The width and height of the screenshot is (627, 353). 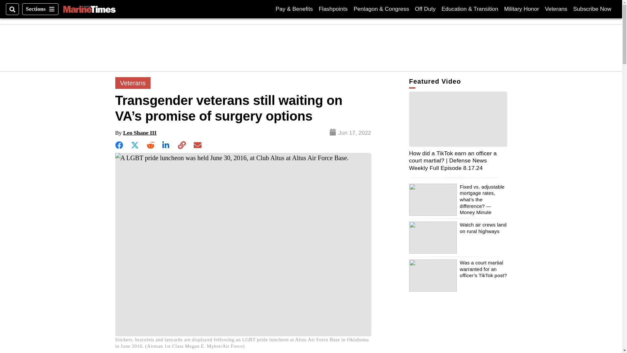 I want to click on Military Honor, so click(x=592, y=9).